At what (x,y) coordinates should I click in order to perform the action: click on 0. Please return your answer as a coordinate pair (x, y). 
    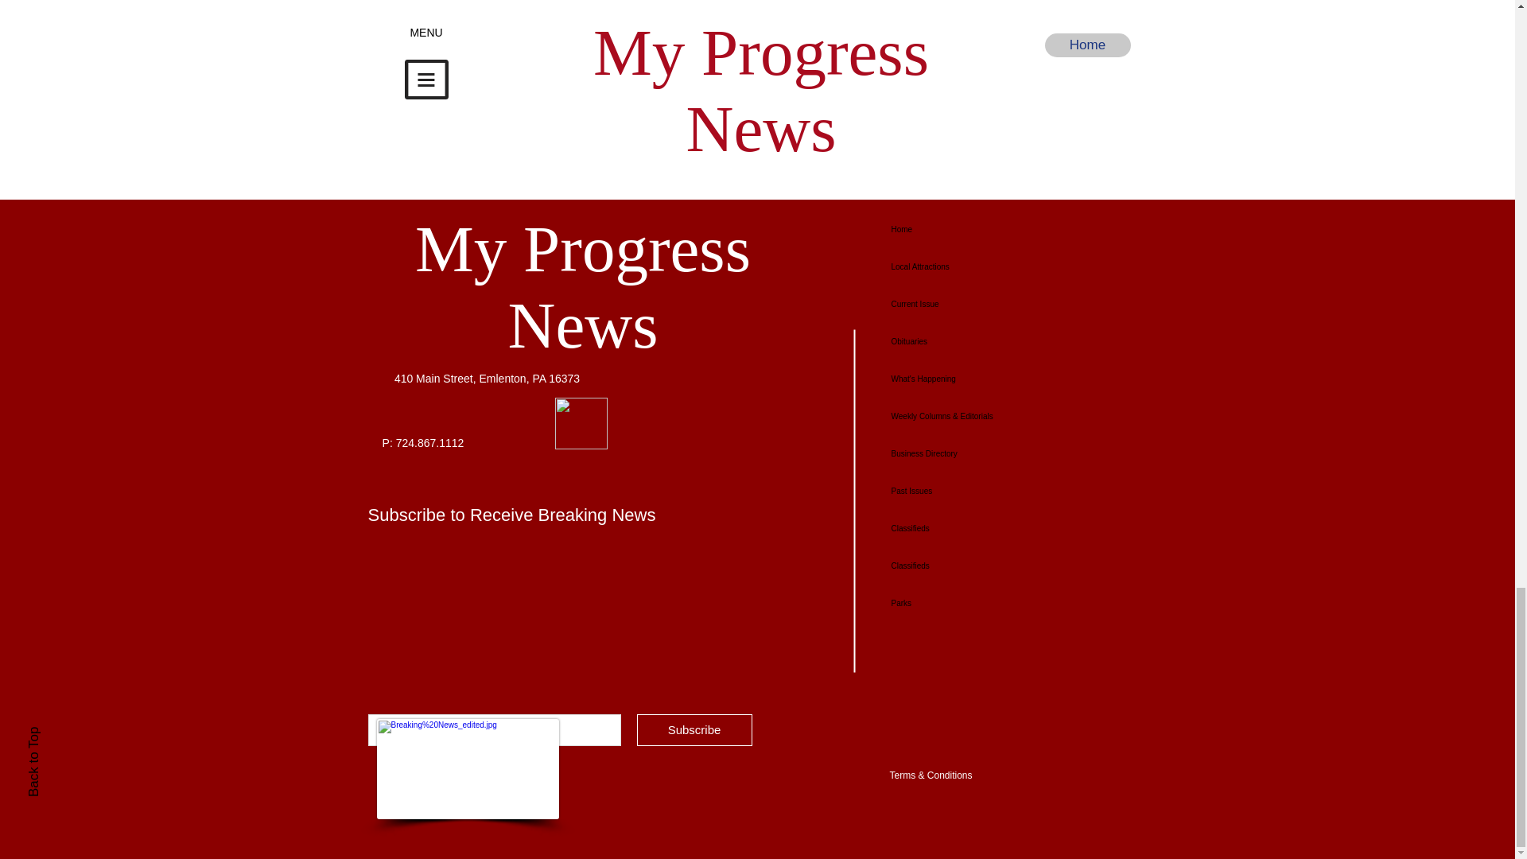
    Looking at the image, I should click on (972, 140).